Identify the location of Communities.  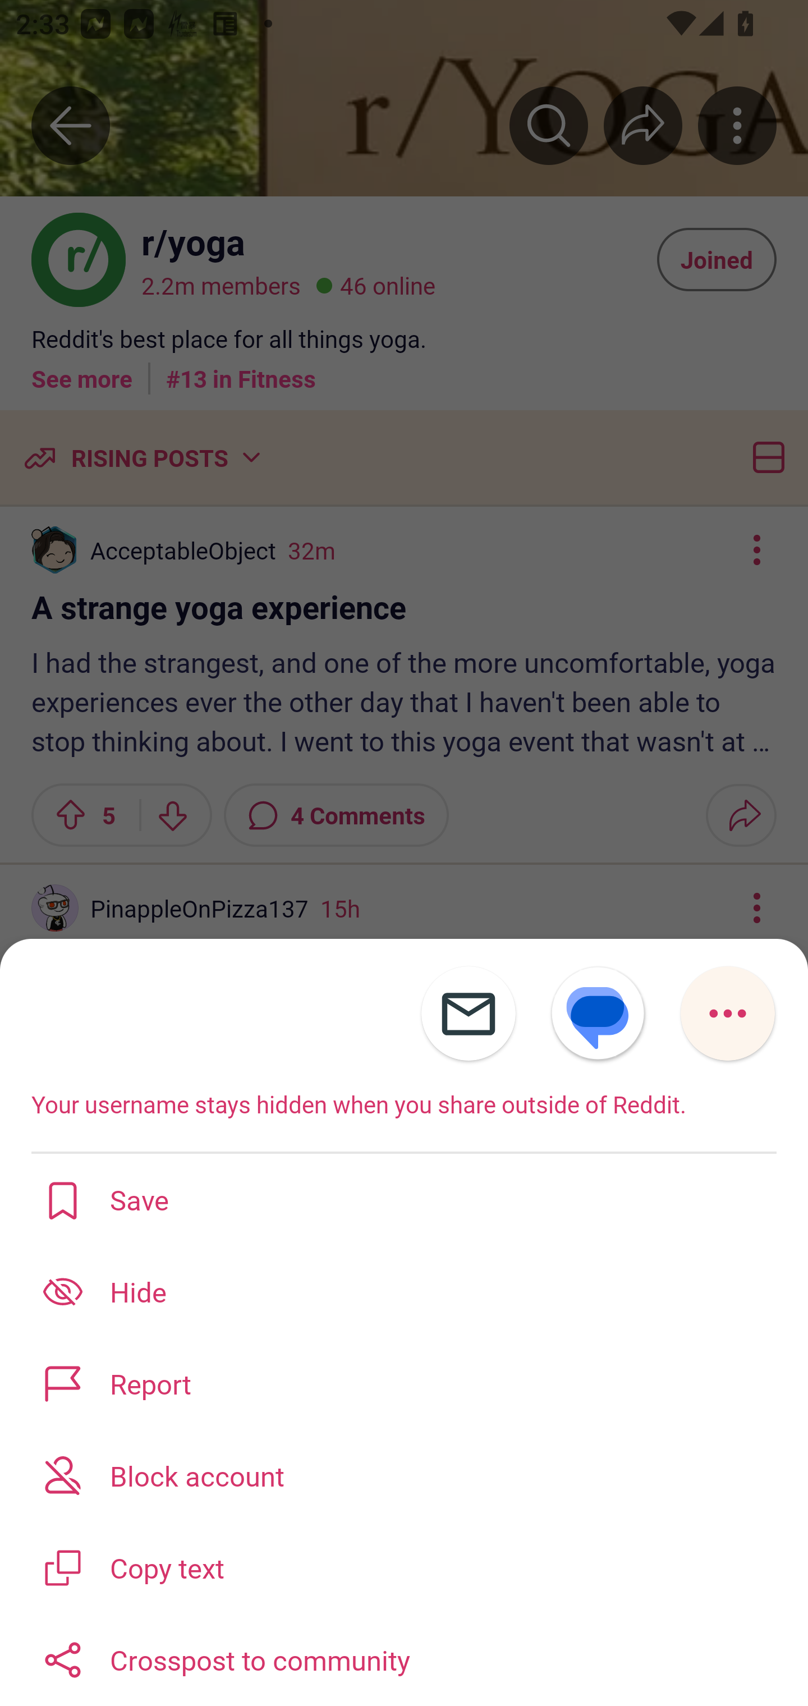
(245, 1654).